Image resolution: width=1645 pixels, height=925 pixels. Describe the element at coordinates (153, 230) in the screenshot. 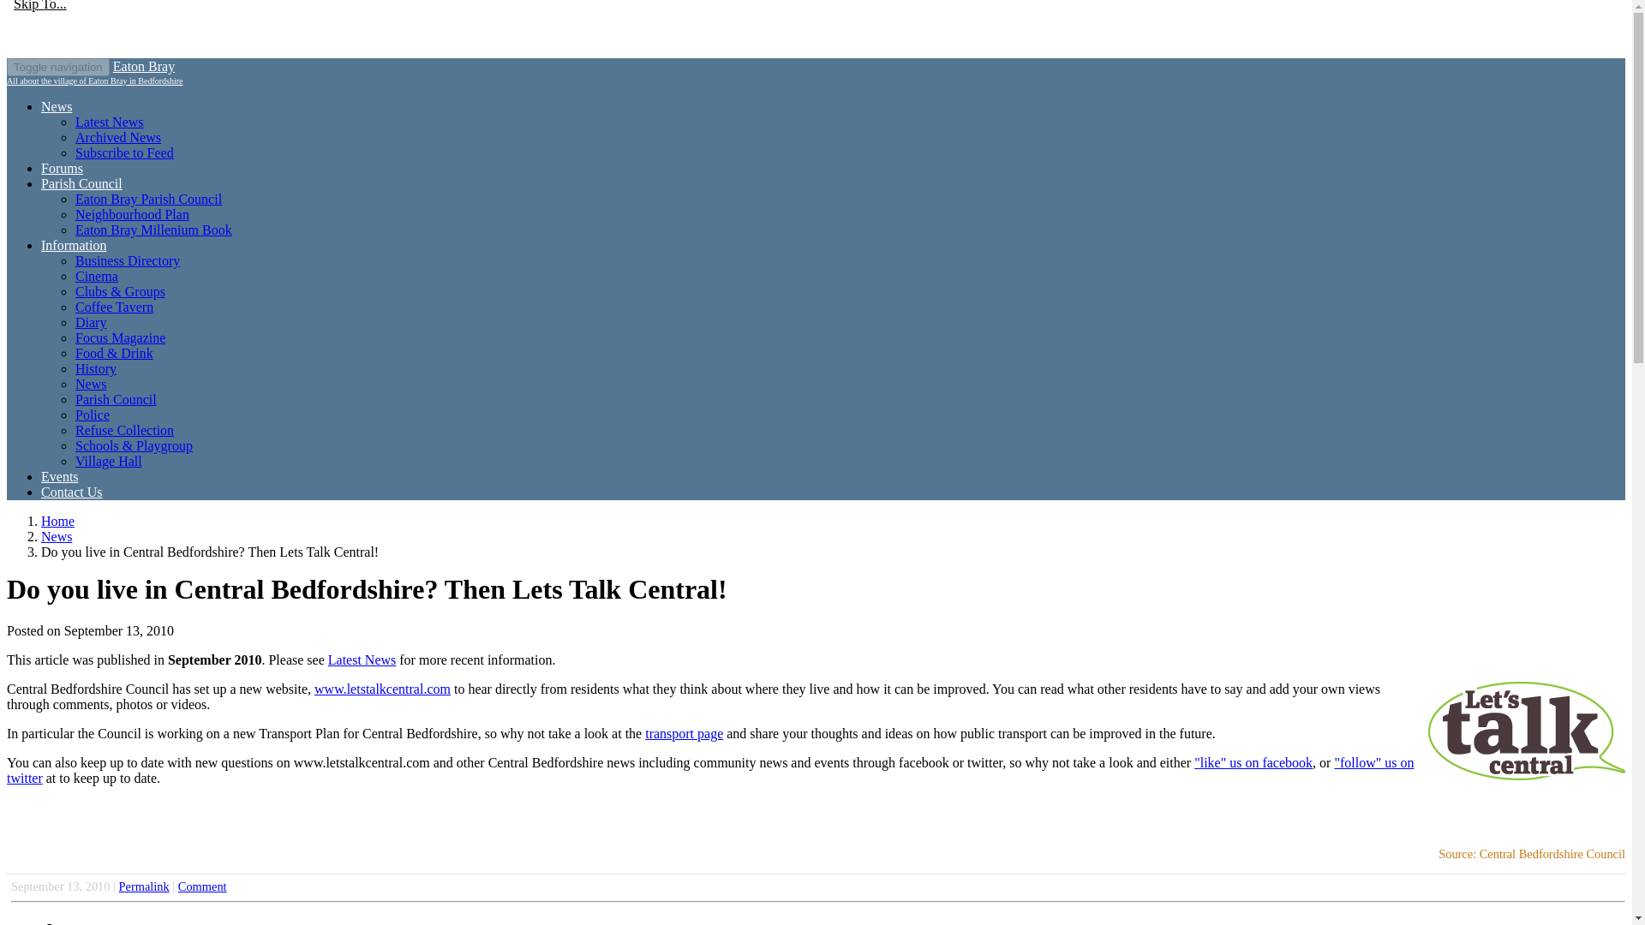

I see `Display Eaton Bray Millenium Book` at that location.